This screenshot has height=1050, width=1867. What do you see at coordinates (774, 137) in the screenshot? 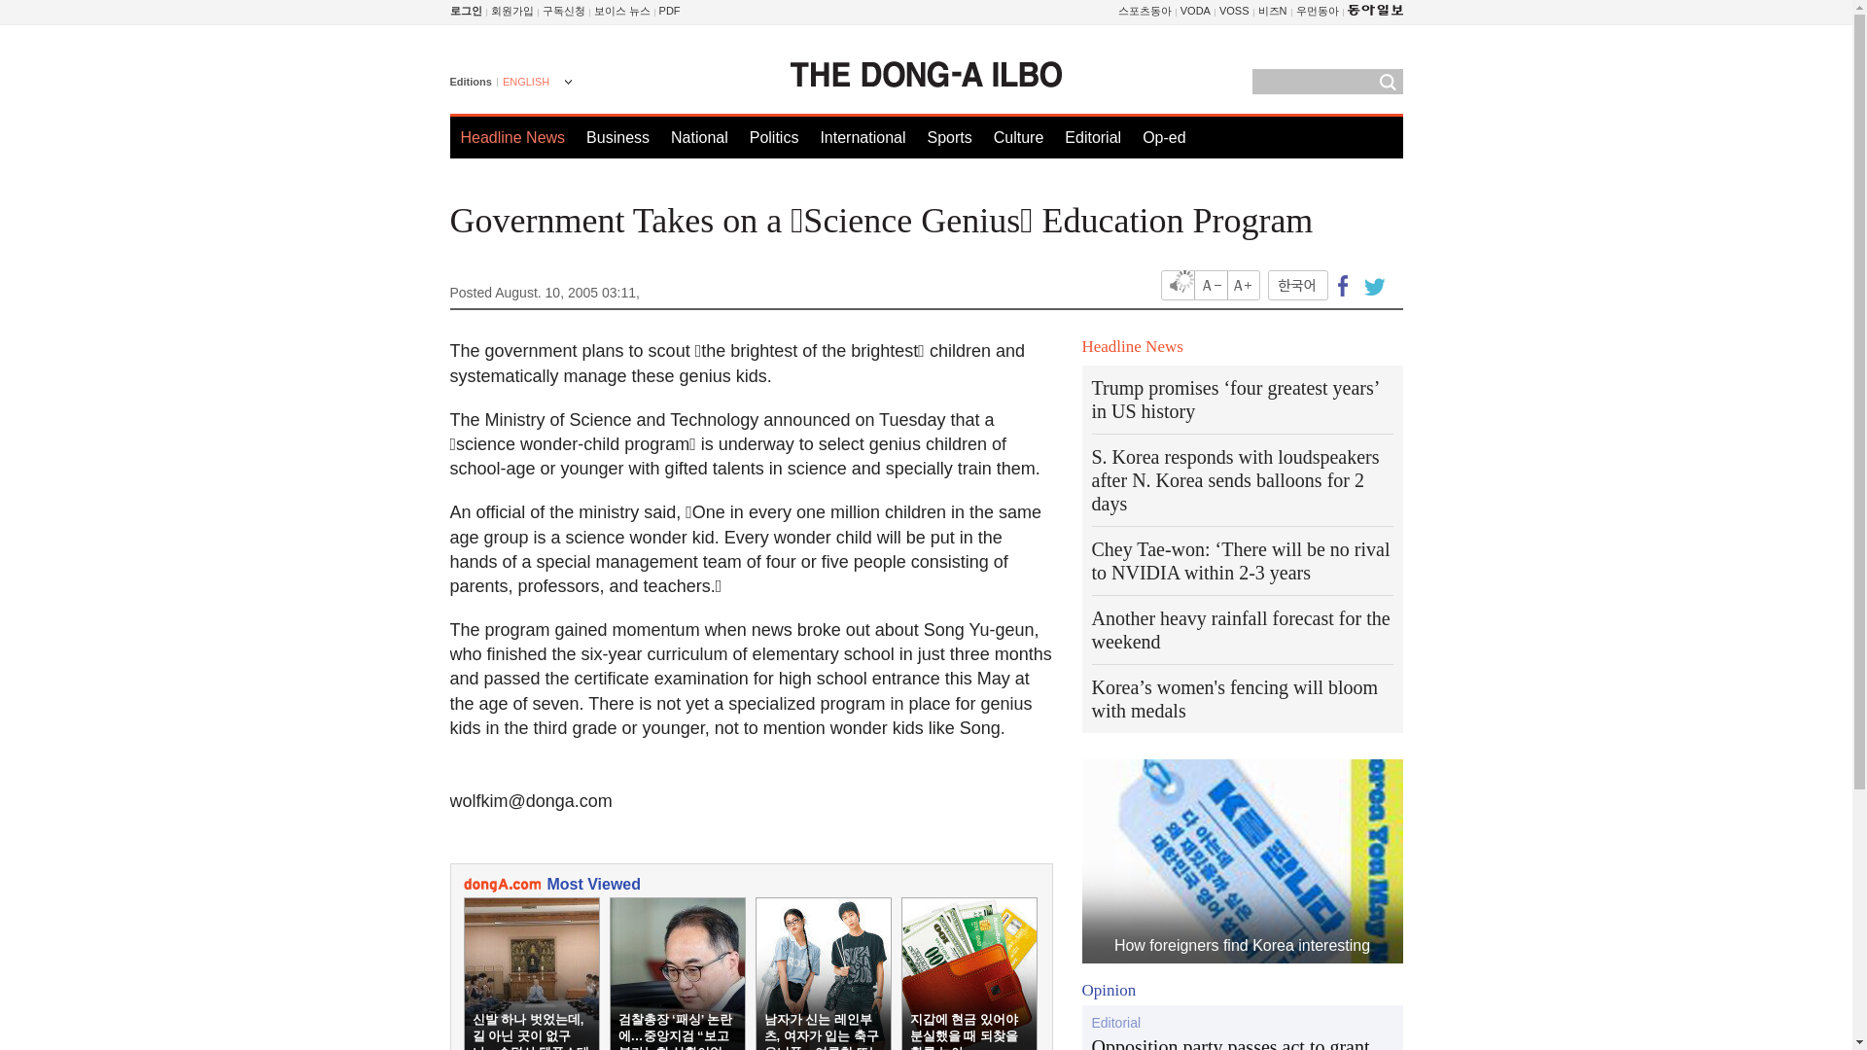
I see `Politics` at bounding box center [774, 137].